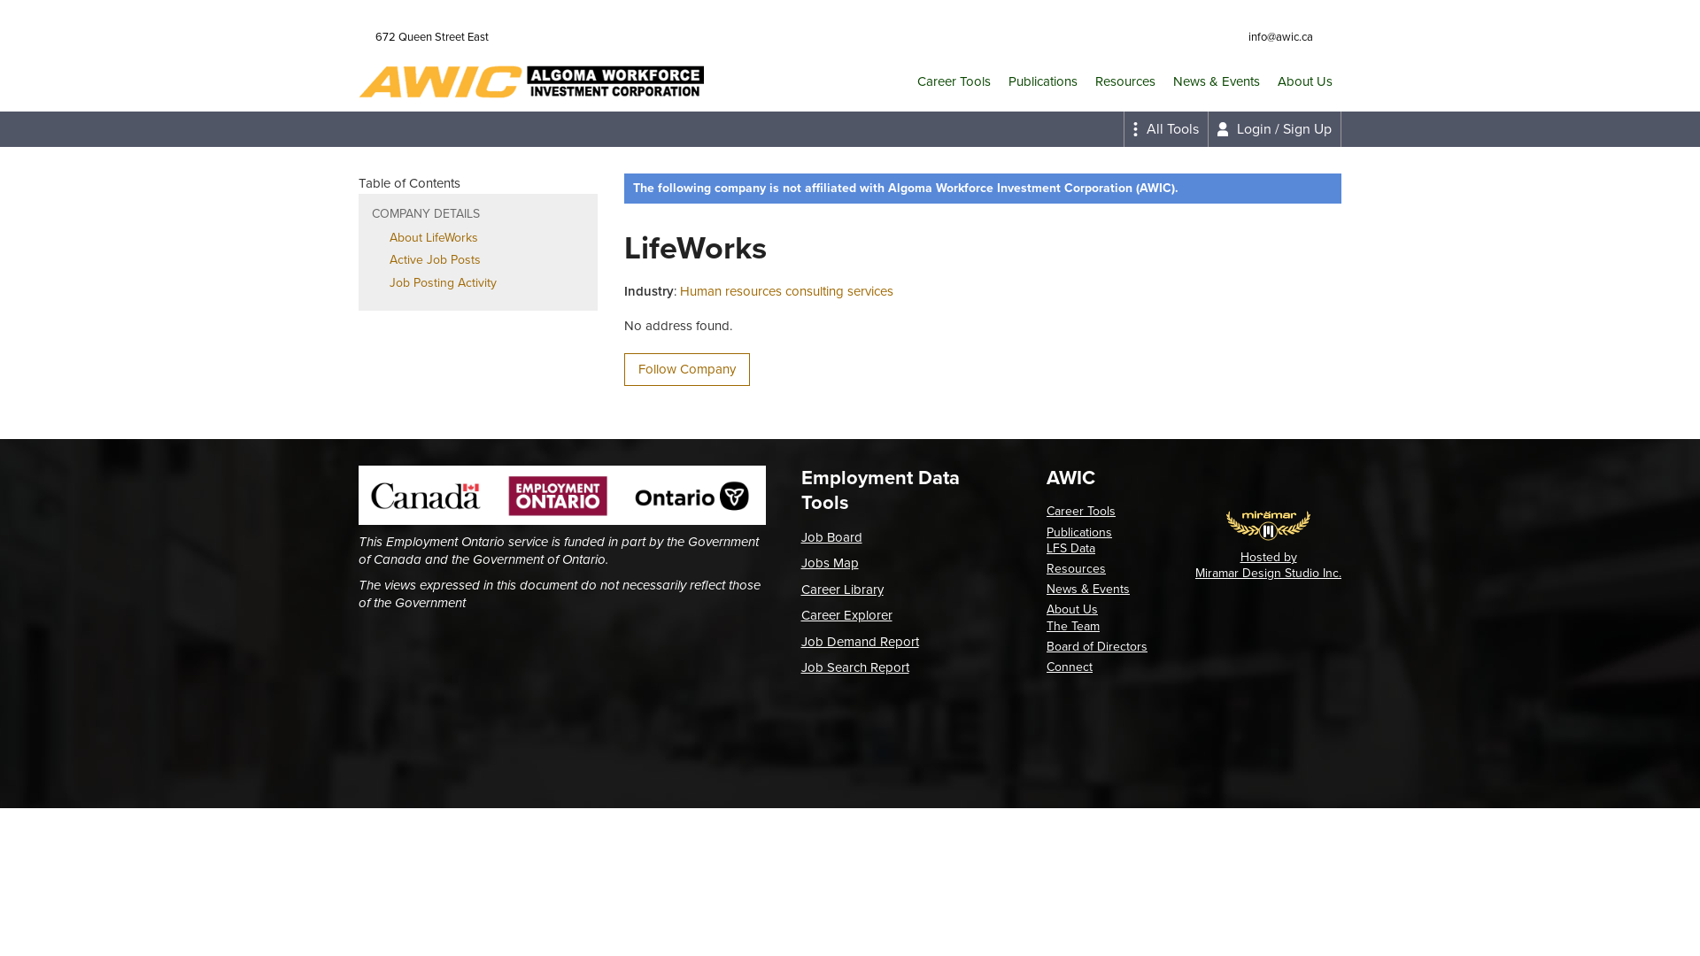  What do you see at coordinates (859, 642) in the screenshot?
I see `Job Demand Report` at bounding box center [859, 642].